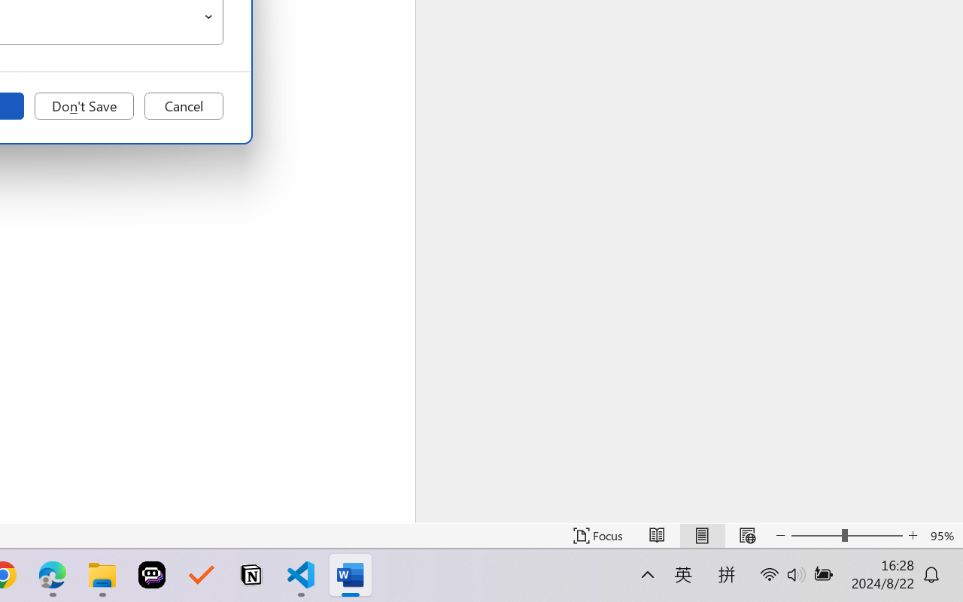 The height and width of the screenshot is (602, 963). I want to click on Zoom 95%, so click(943, 536).